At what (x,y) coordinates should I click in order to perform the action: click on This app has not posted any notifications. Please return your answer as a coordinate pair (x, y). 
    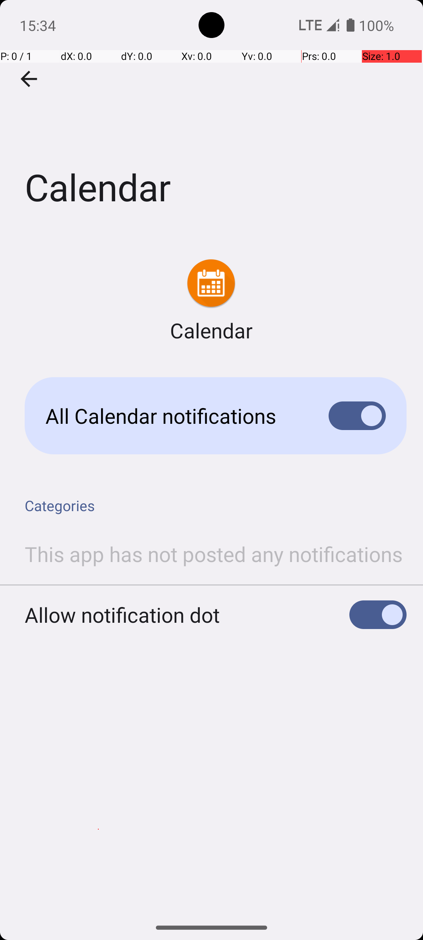
    Looking at the image, I should click on (214, 554).